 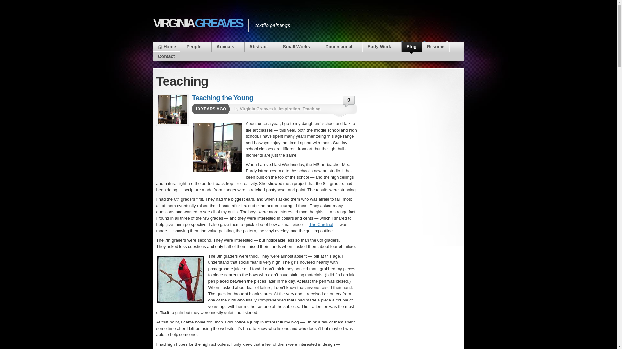 I want to click on Posts by Virginia Greaves , so click(x=256, y=109).